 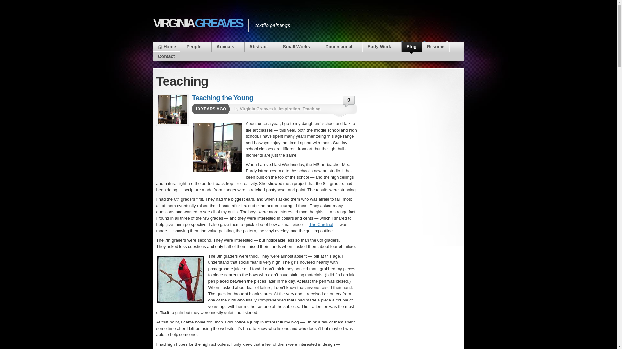 I want to click on Posts by Virginia Greaves , so click(x=256, y=109).